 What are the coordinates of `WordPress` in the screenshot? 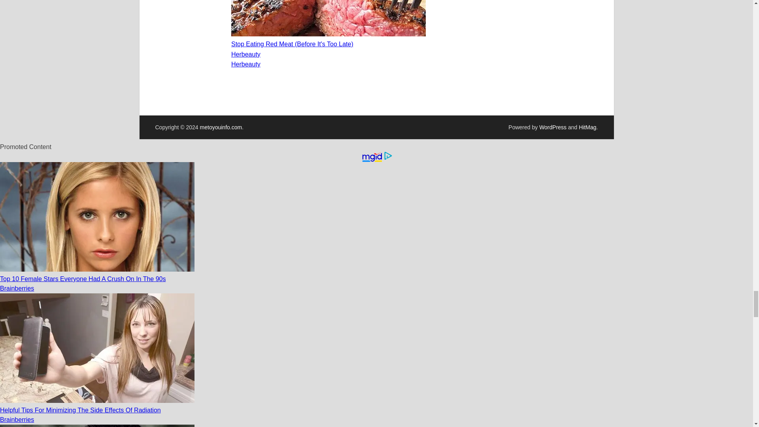 It's located at (553, 127).